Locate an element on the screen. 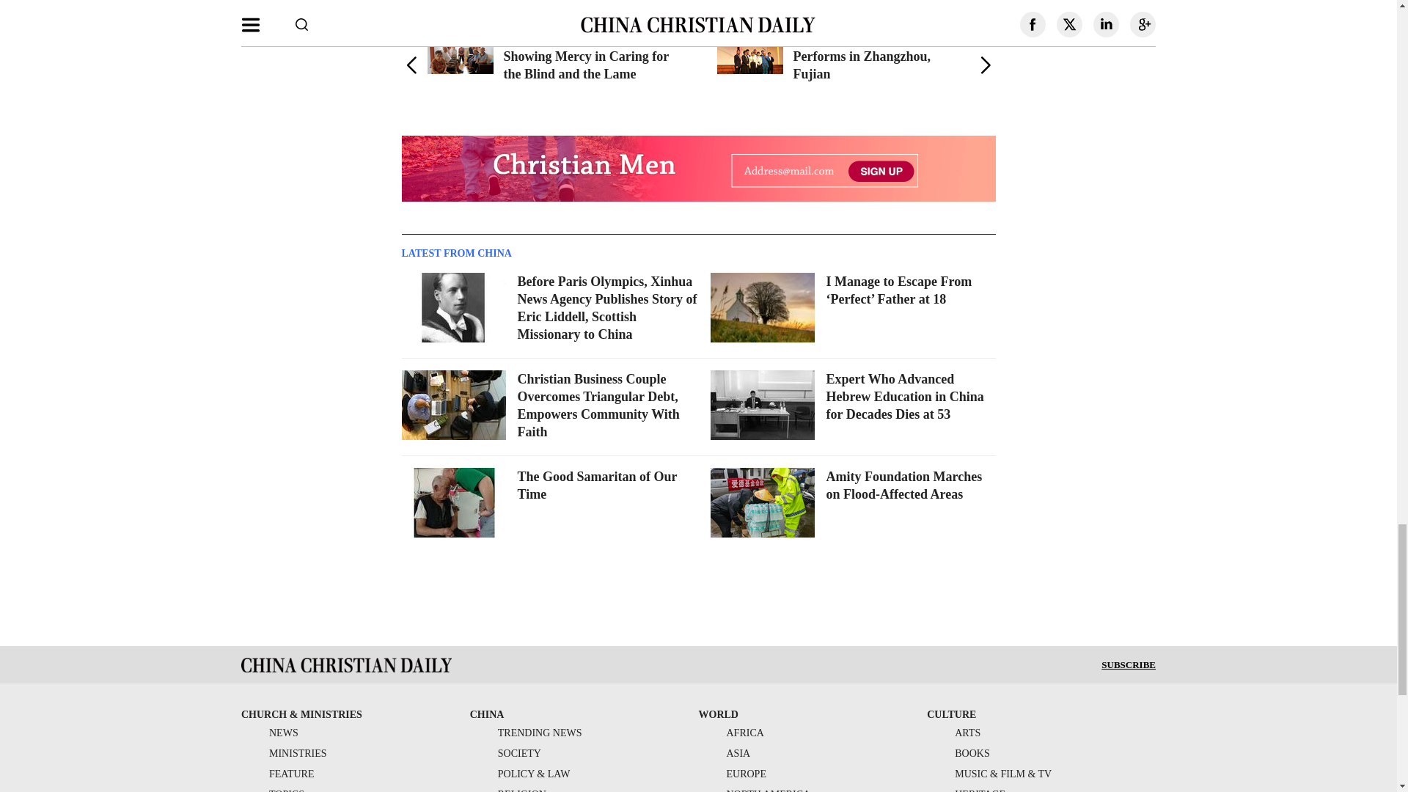 The width and height of the screenshot is (1408, 792). NEWS is located at coordinates (270, 733).